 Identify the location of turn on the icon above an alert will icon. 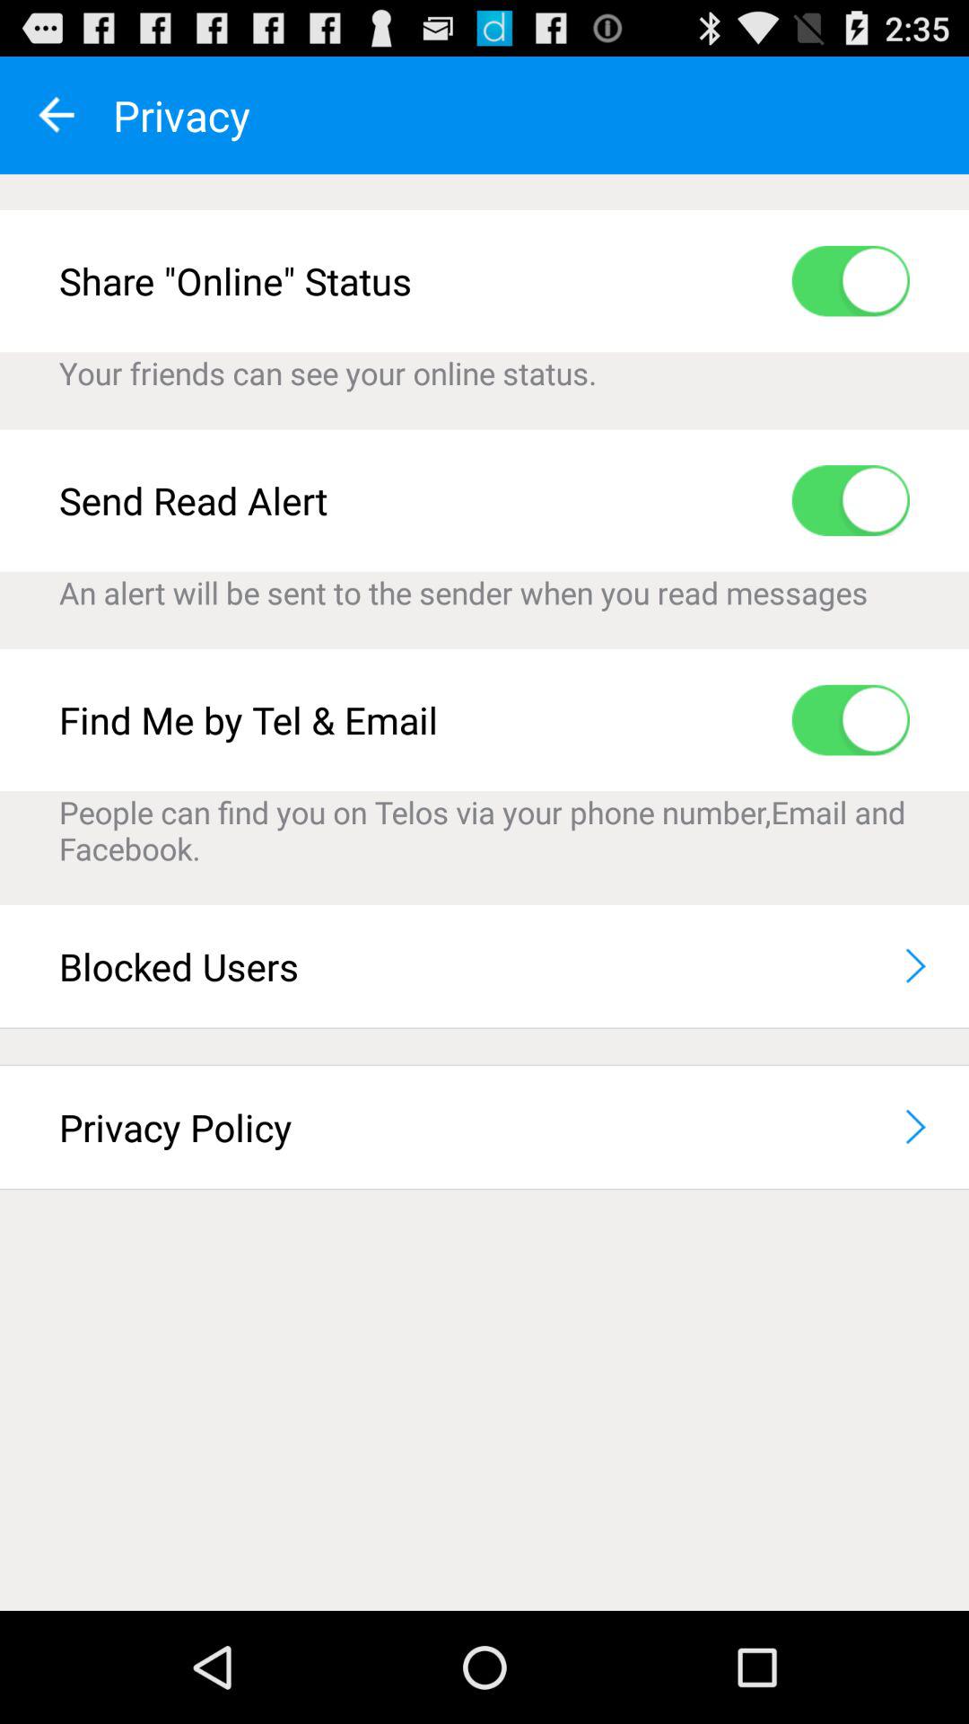
(851, 500).